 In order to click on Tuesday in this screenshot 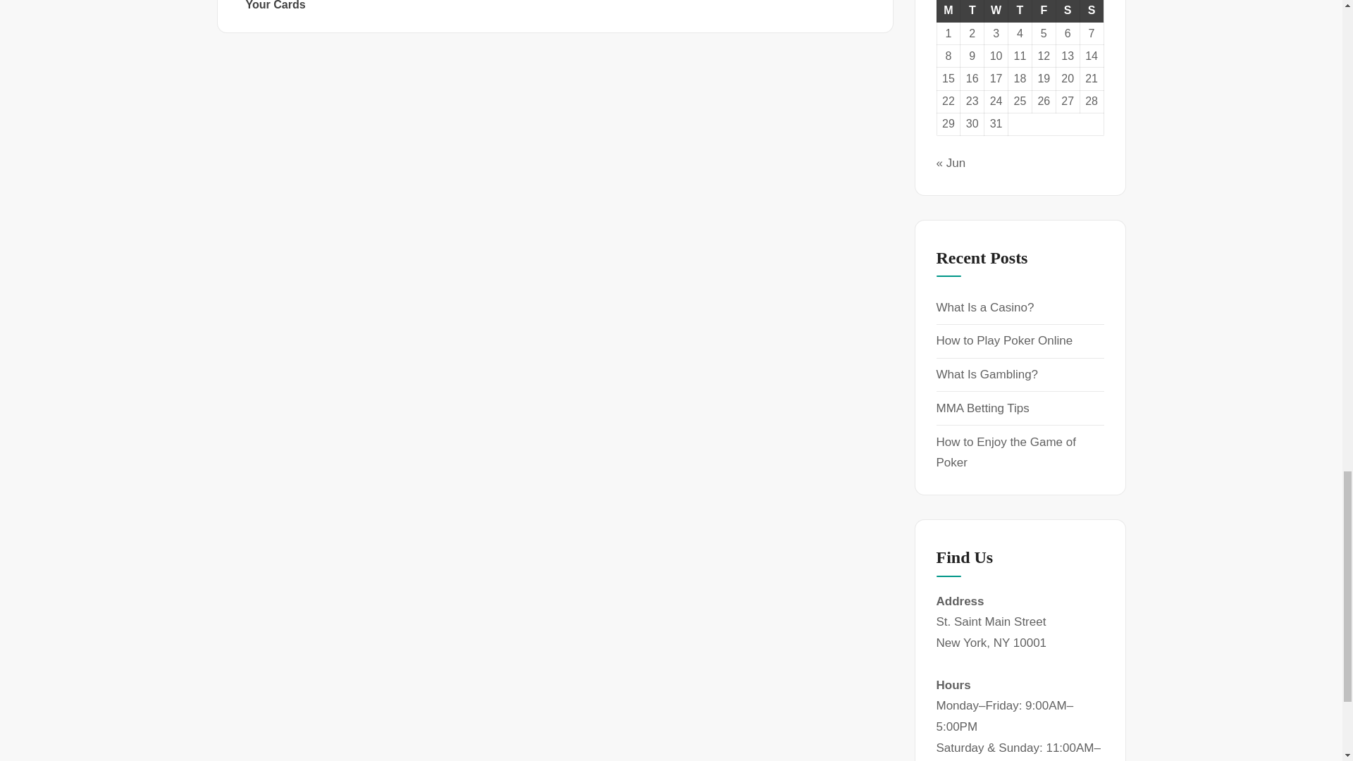, I will do `click(972, 11)`.